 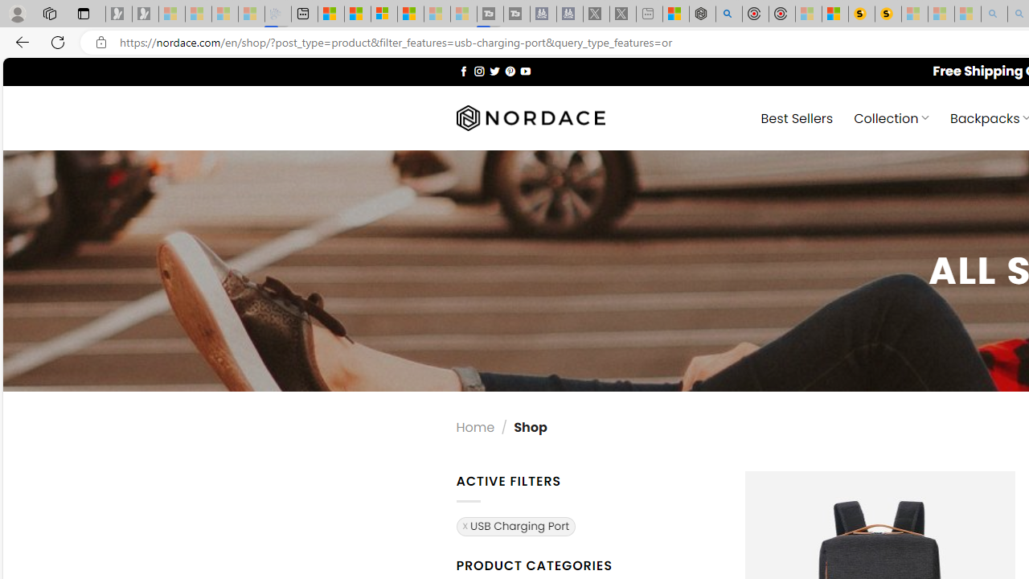 I want to click on Workspaces, so click(x=49, y=13).